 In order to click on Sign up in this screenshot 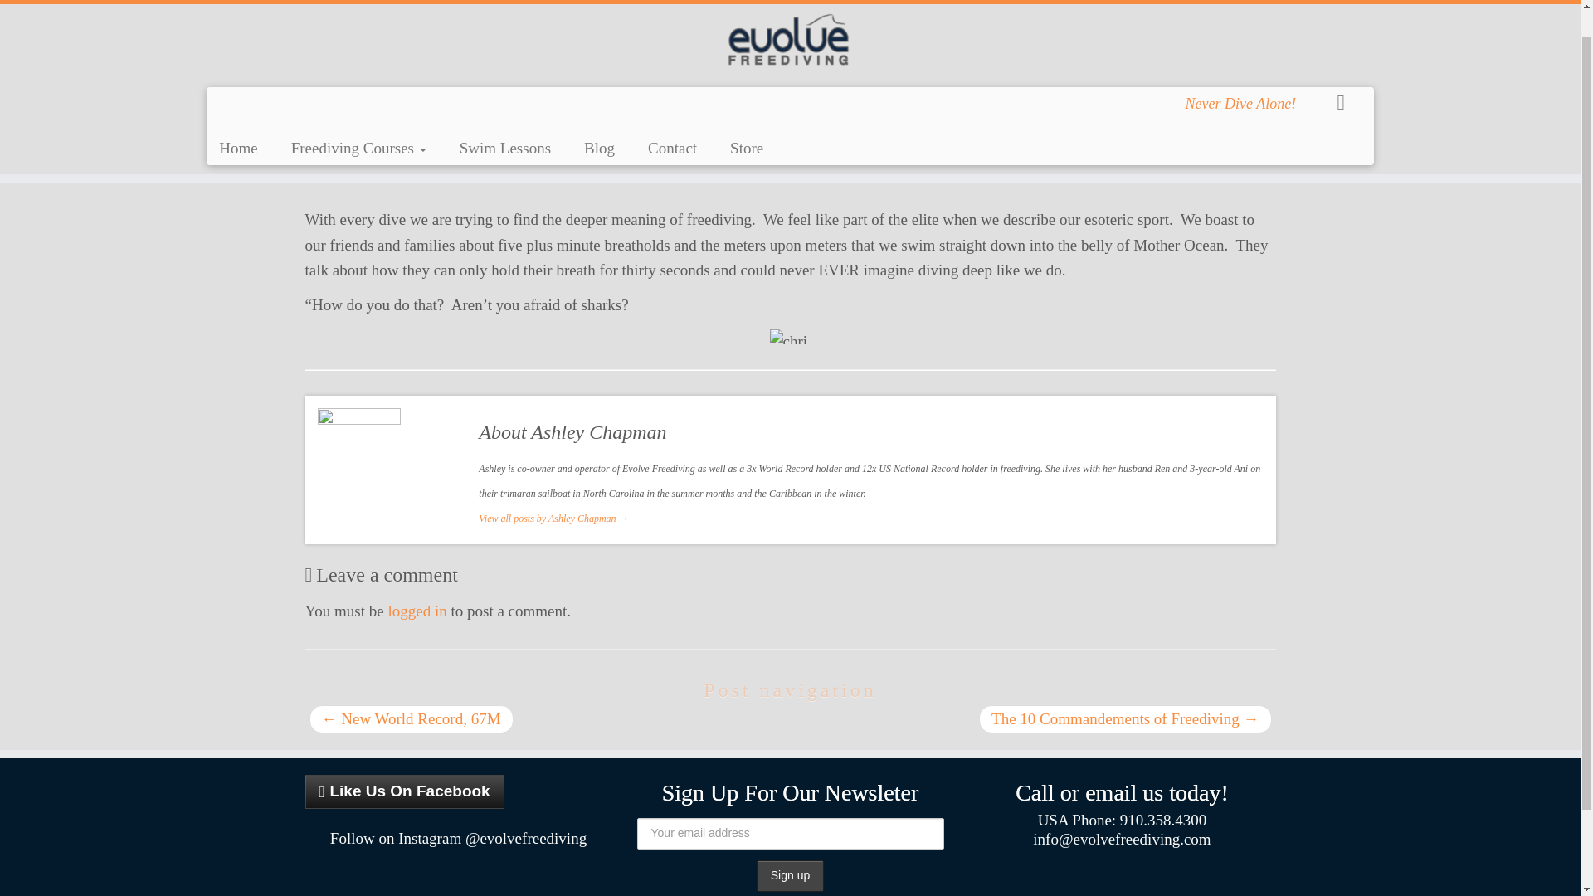, I will do `click(790, 875)`.